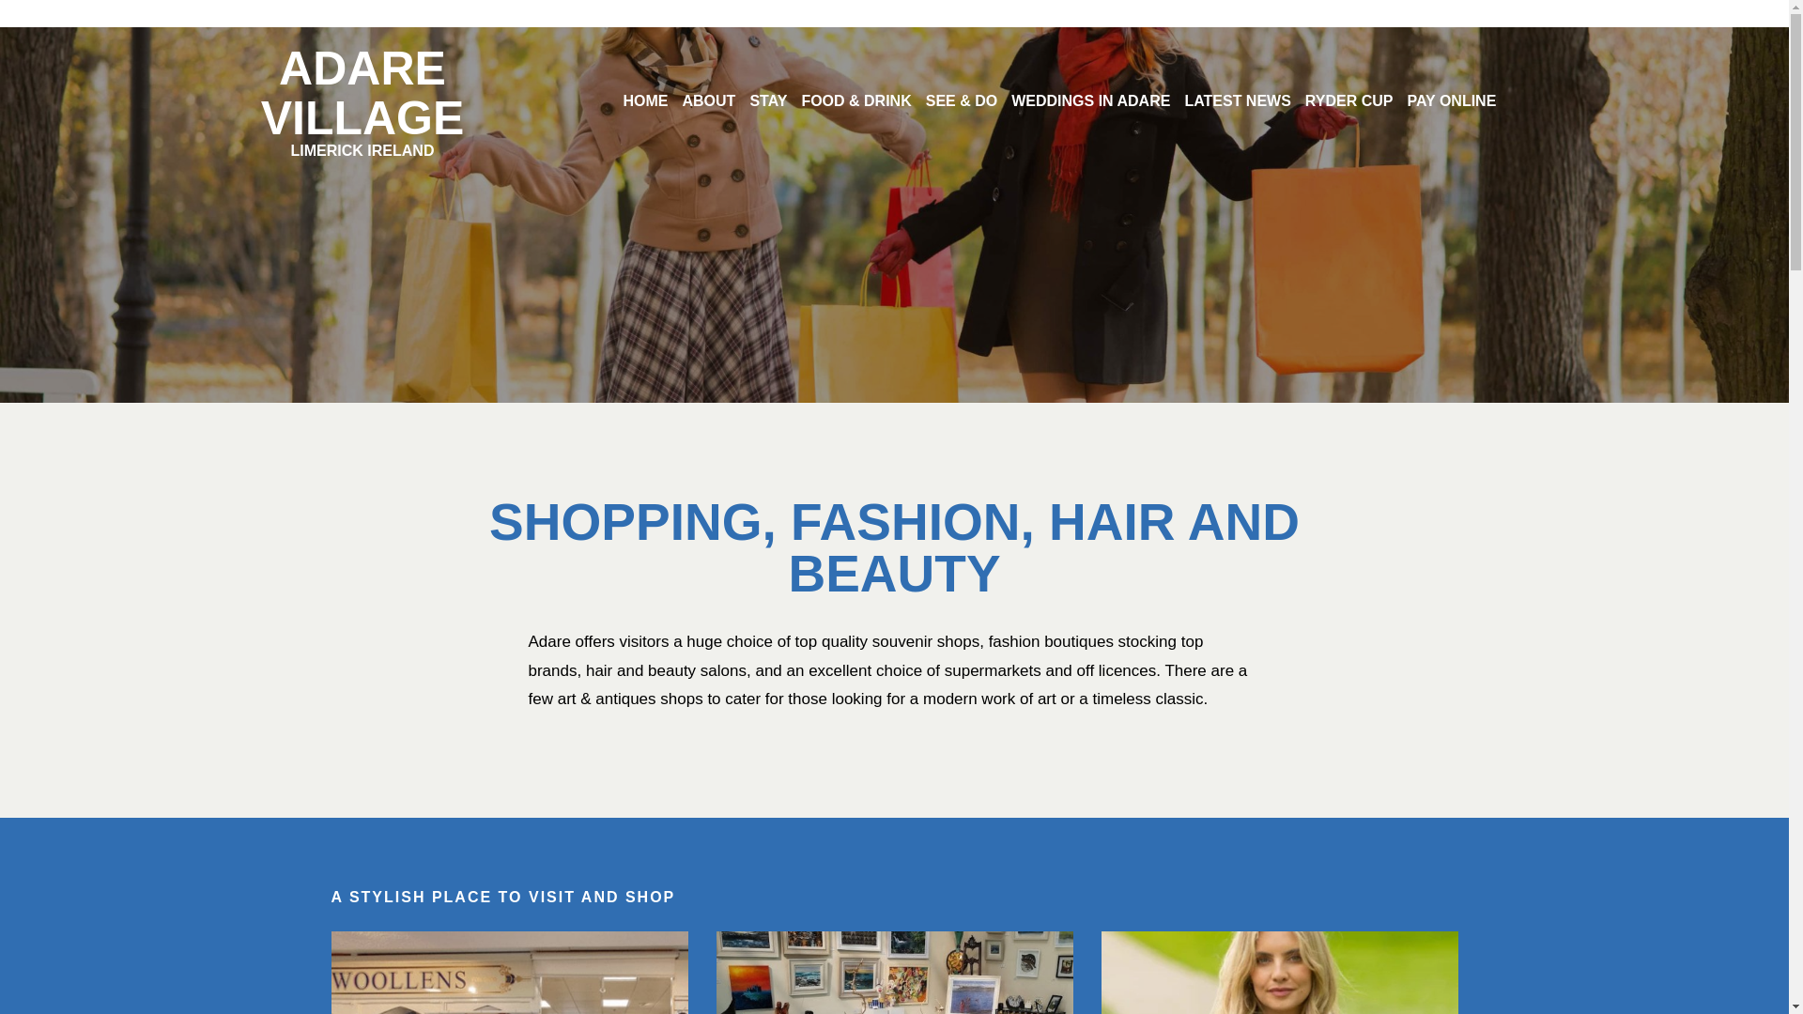  What do you see at coordinates (644, 101) in the screenshot?
I see `HOME` at bounding box center [644, 101].